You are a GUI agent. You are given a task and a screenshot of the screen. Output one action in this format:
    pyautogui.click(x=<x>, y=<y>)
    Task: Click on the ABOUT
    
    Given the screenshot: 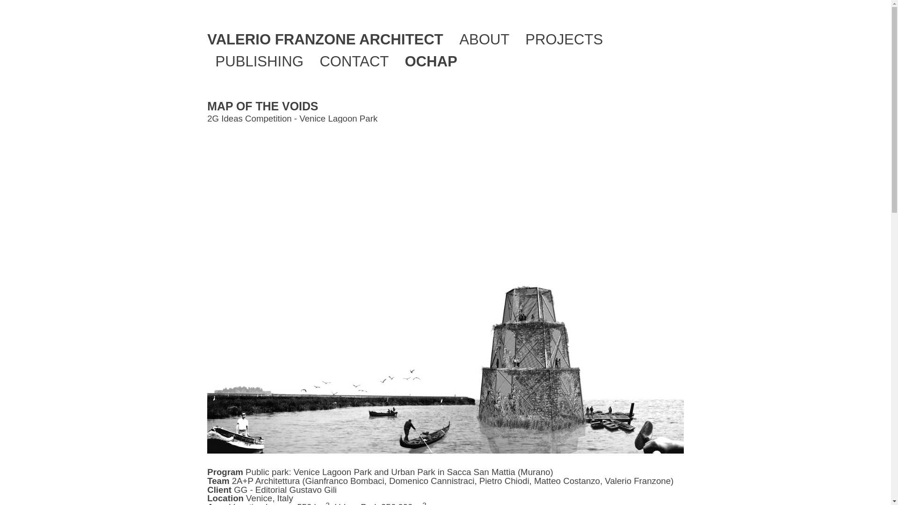 What is the action you would take?
    pyautogui.click(x=484, y=39)
    